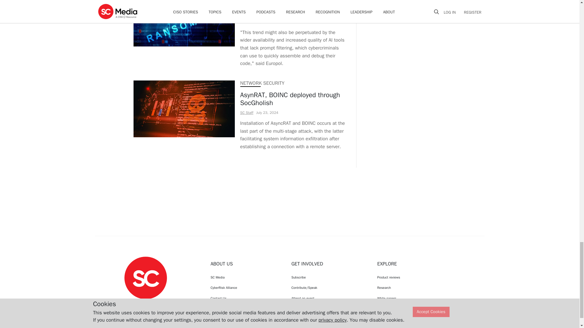  What do you see at coordinates (293, 9) in the screenshot?
I see `Ransomware crackdown increases cyber threat fragmentation` at bounding box center [293, 9].